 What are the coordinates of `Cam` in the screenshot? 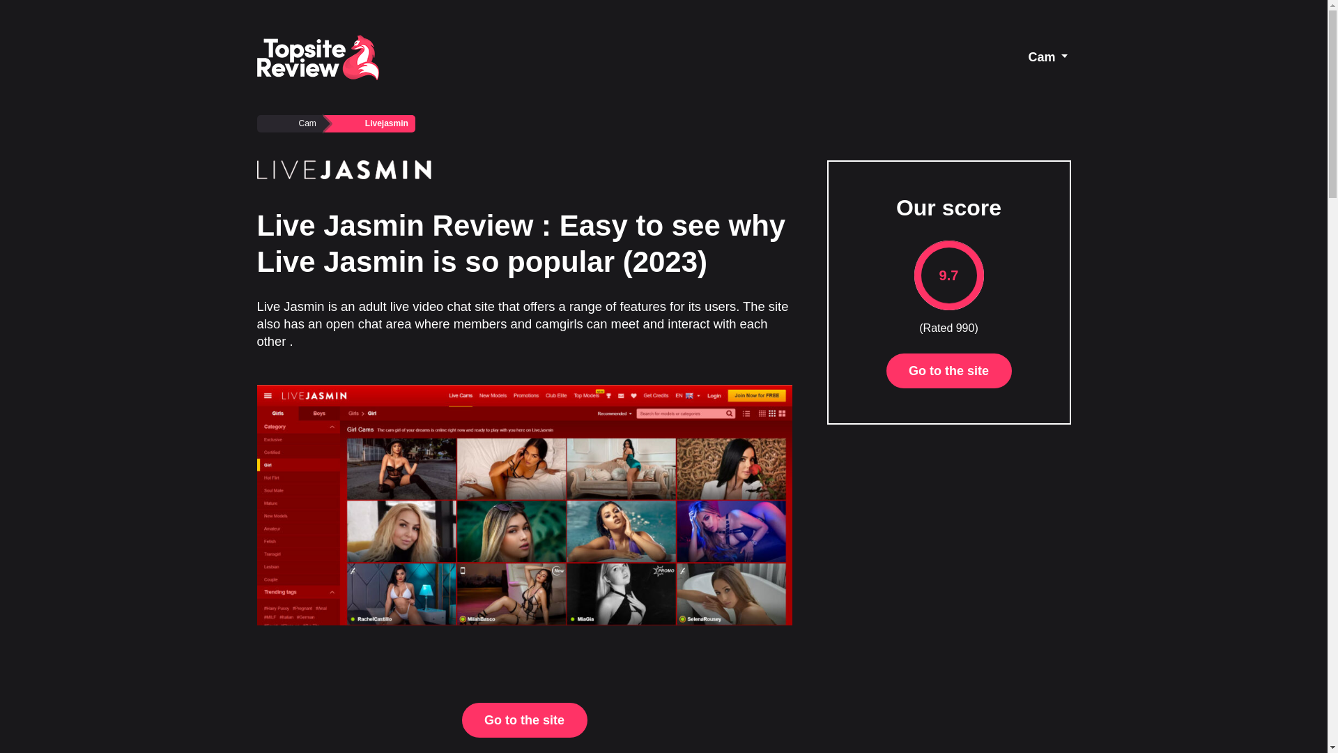 It's located at (289, 124).